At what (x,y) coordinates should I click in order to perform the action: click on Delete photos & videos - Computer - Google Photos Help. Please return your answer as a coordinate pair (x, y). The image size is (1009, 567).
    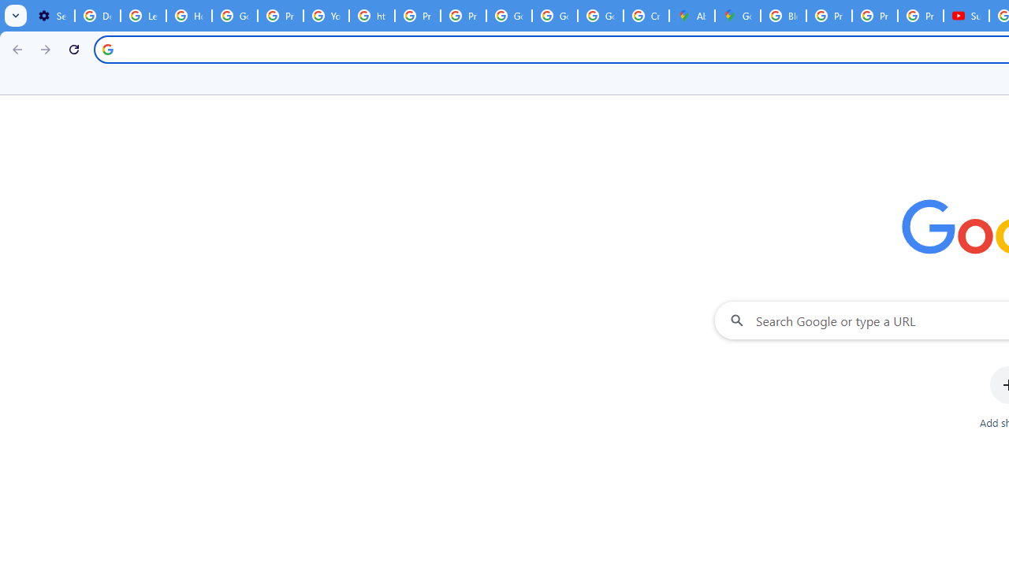
    Looking at the image, I should click on (98, 16).